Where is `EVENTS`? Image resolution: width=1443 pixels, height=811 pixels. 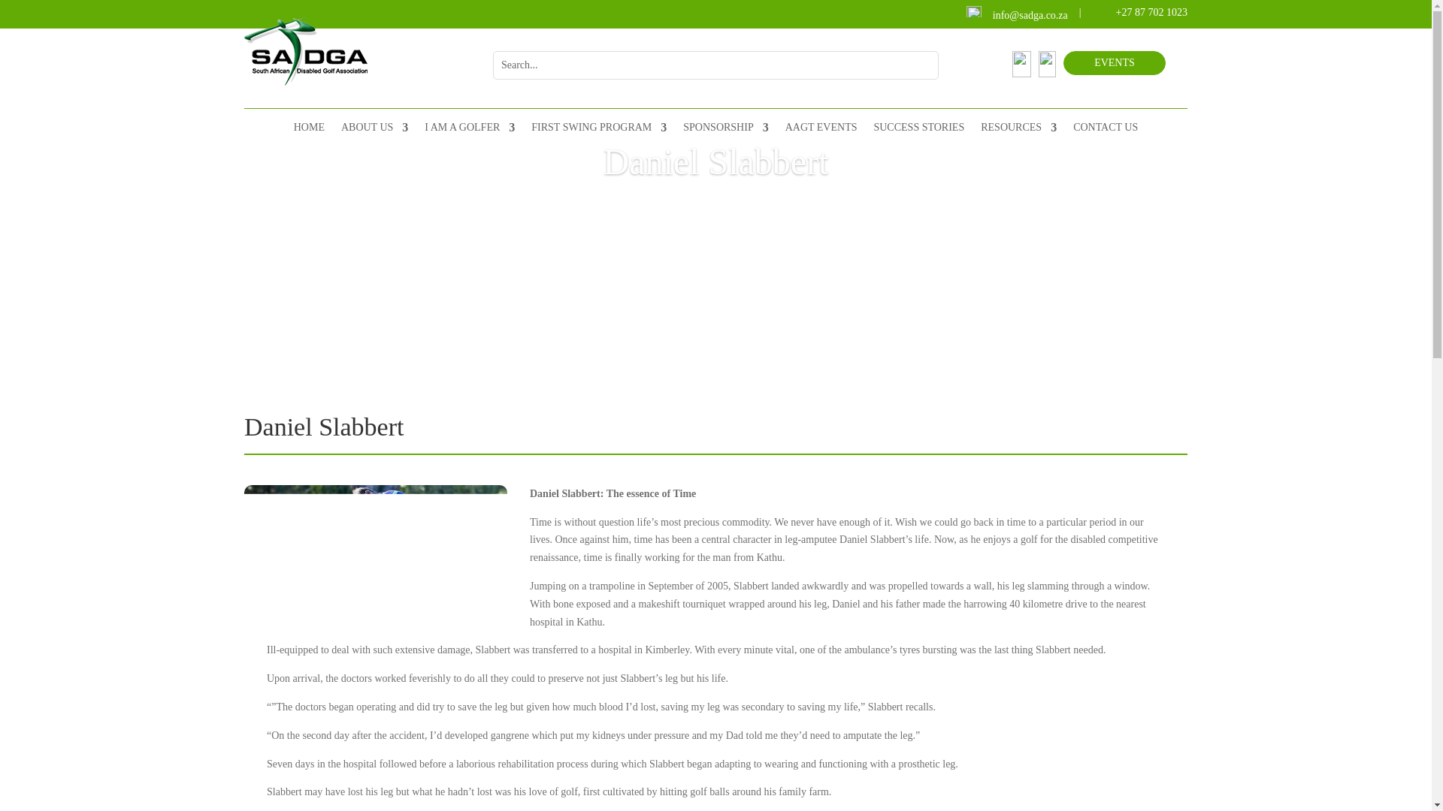 EVENTS is located at coordinates (1115, 63).